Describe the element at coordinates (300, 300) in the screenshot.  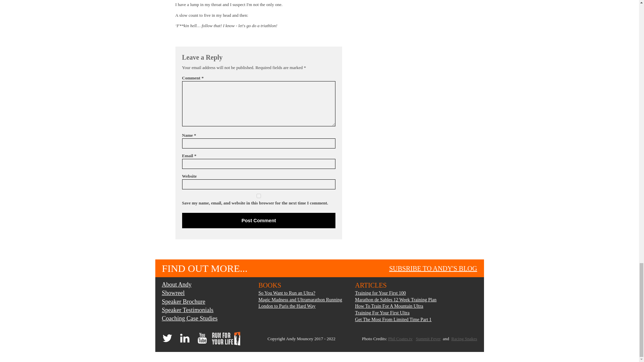
I see `Magic Madness and Ultramarathon Running` at that location.